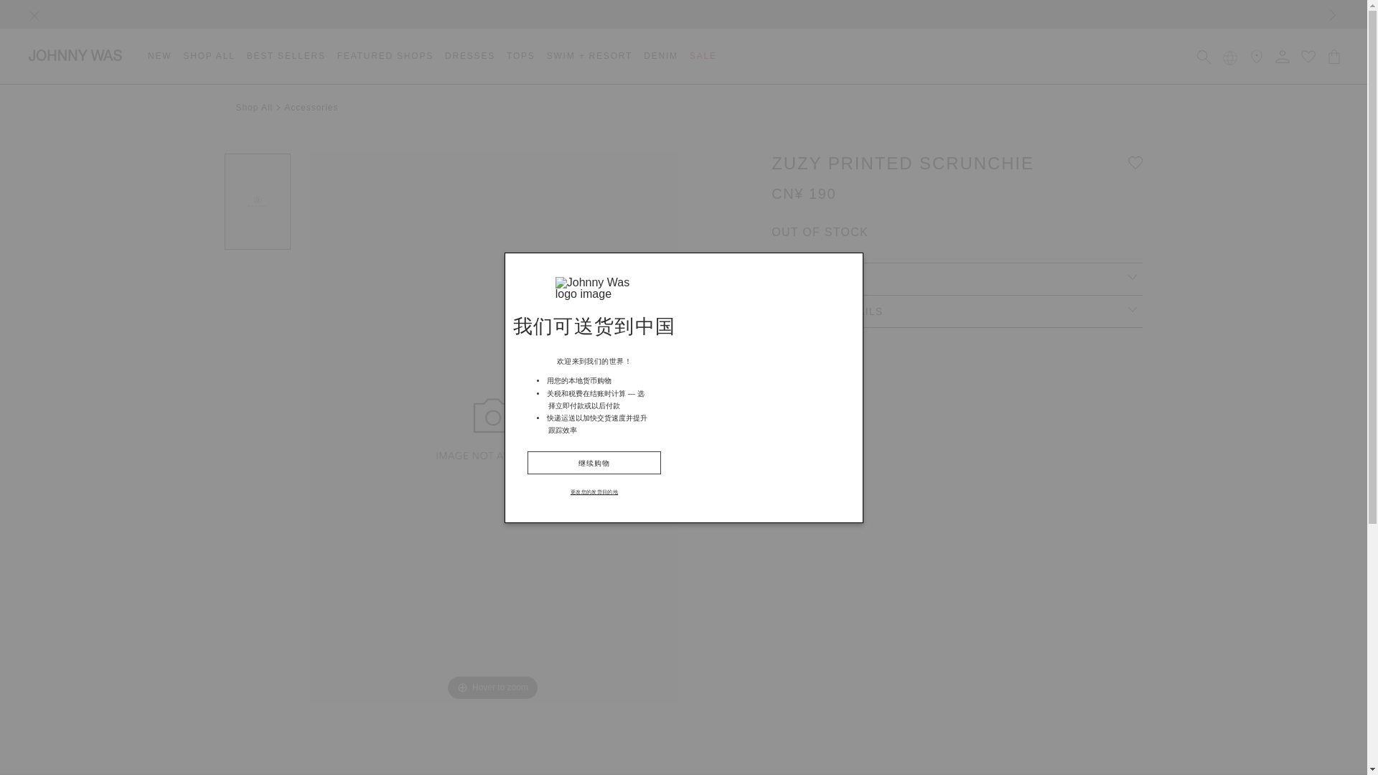 The width and height of the screenshot is (1378, 775). What do you see at coordinates (208, 56) in the screenshot?
I see `Shop All` at bounding box center [208, 56].